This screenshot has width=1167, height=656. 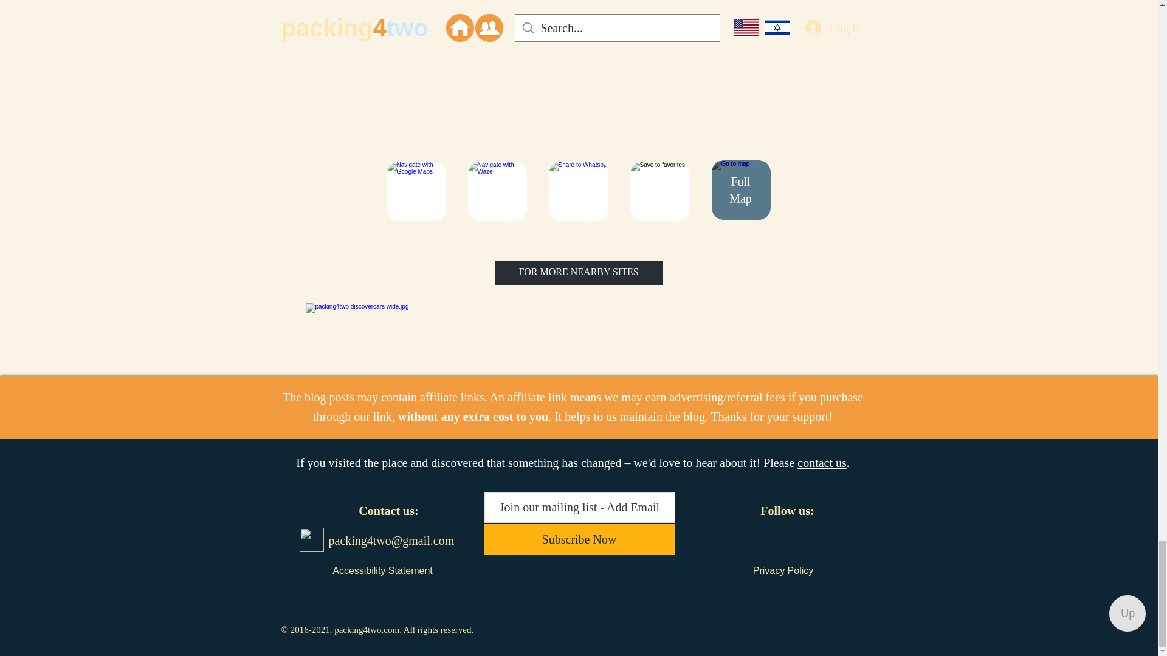 What do you see at coordinates (578, 191) in the screenshot?
I see `Share to Whatspp` at bounding box center [578, 191].